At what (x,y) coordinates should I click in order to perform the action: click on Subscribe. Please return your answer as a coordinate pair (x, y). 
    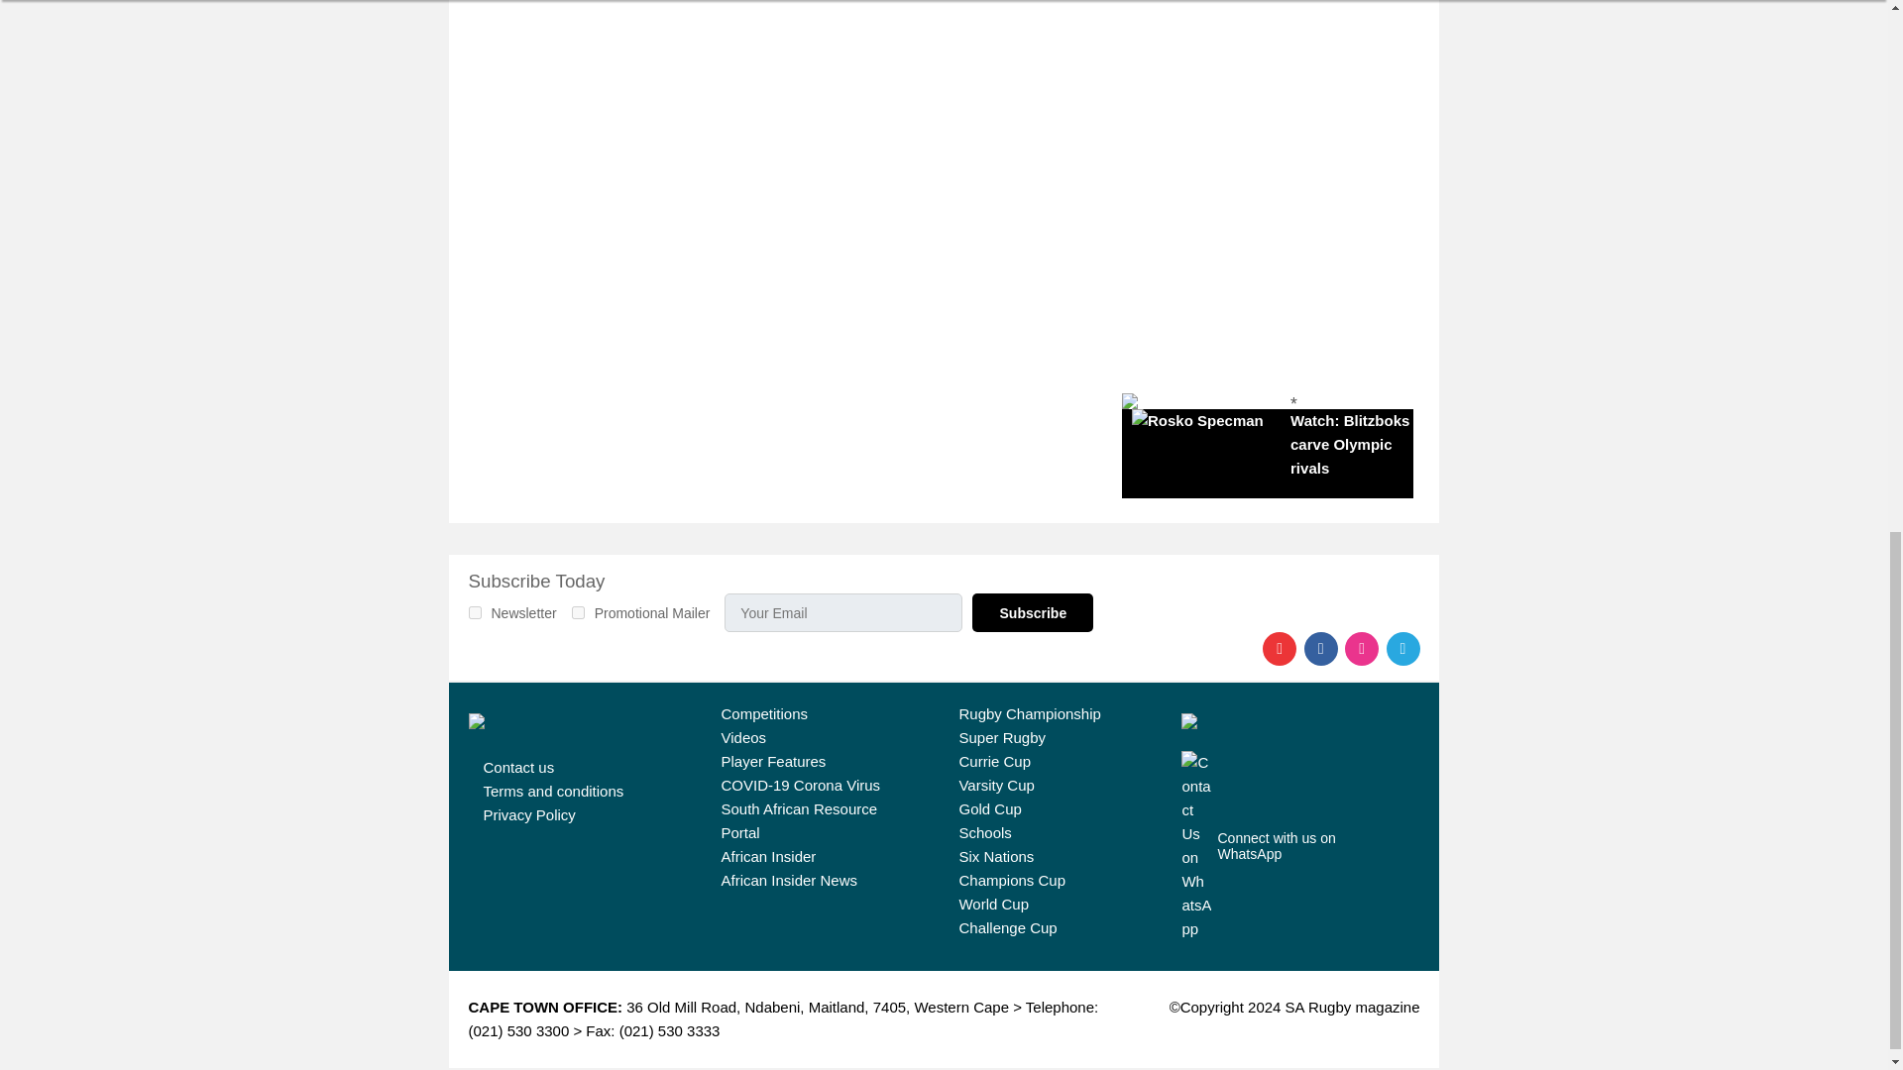
    Looking at the image, I should click on (1033, 612).